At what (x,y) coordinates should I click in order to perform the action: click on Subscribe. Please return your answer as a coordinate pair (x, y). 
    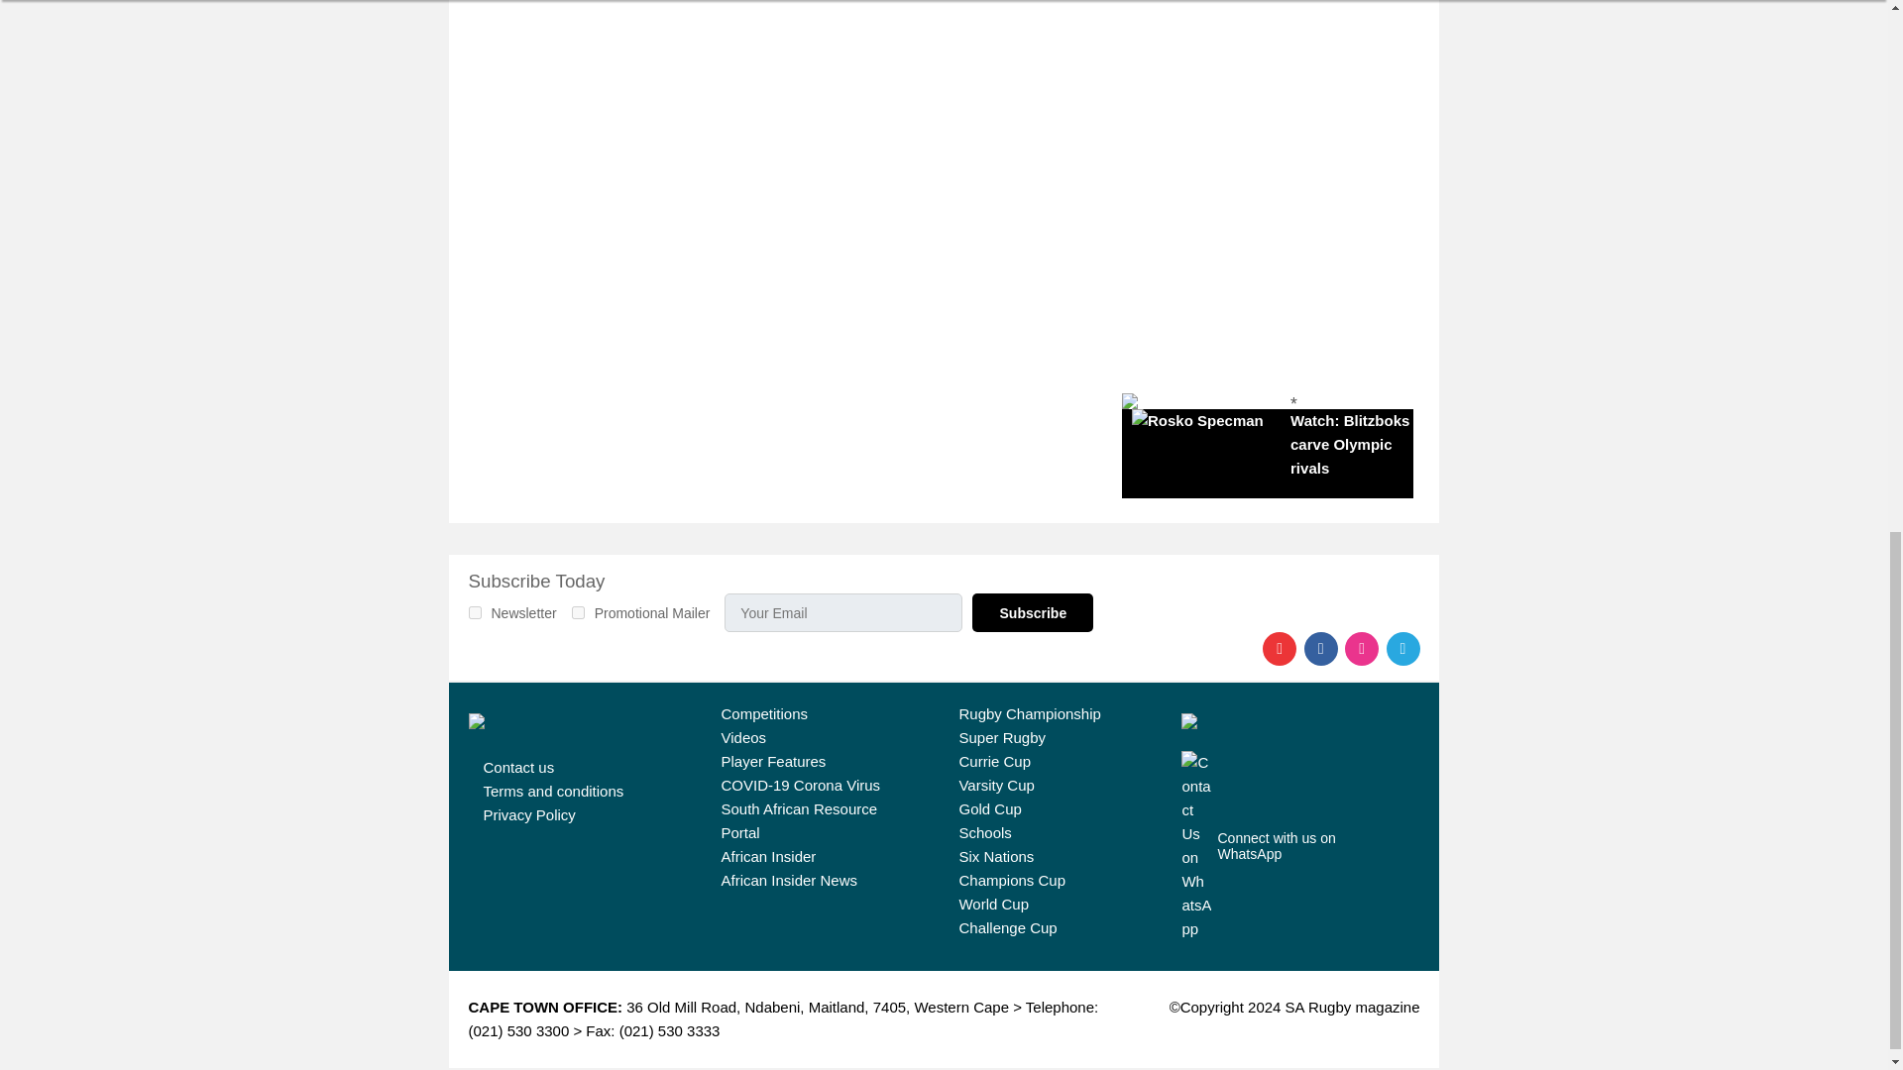
    Looking at the image, I should click on (1033, 612).